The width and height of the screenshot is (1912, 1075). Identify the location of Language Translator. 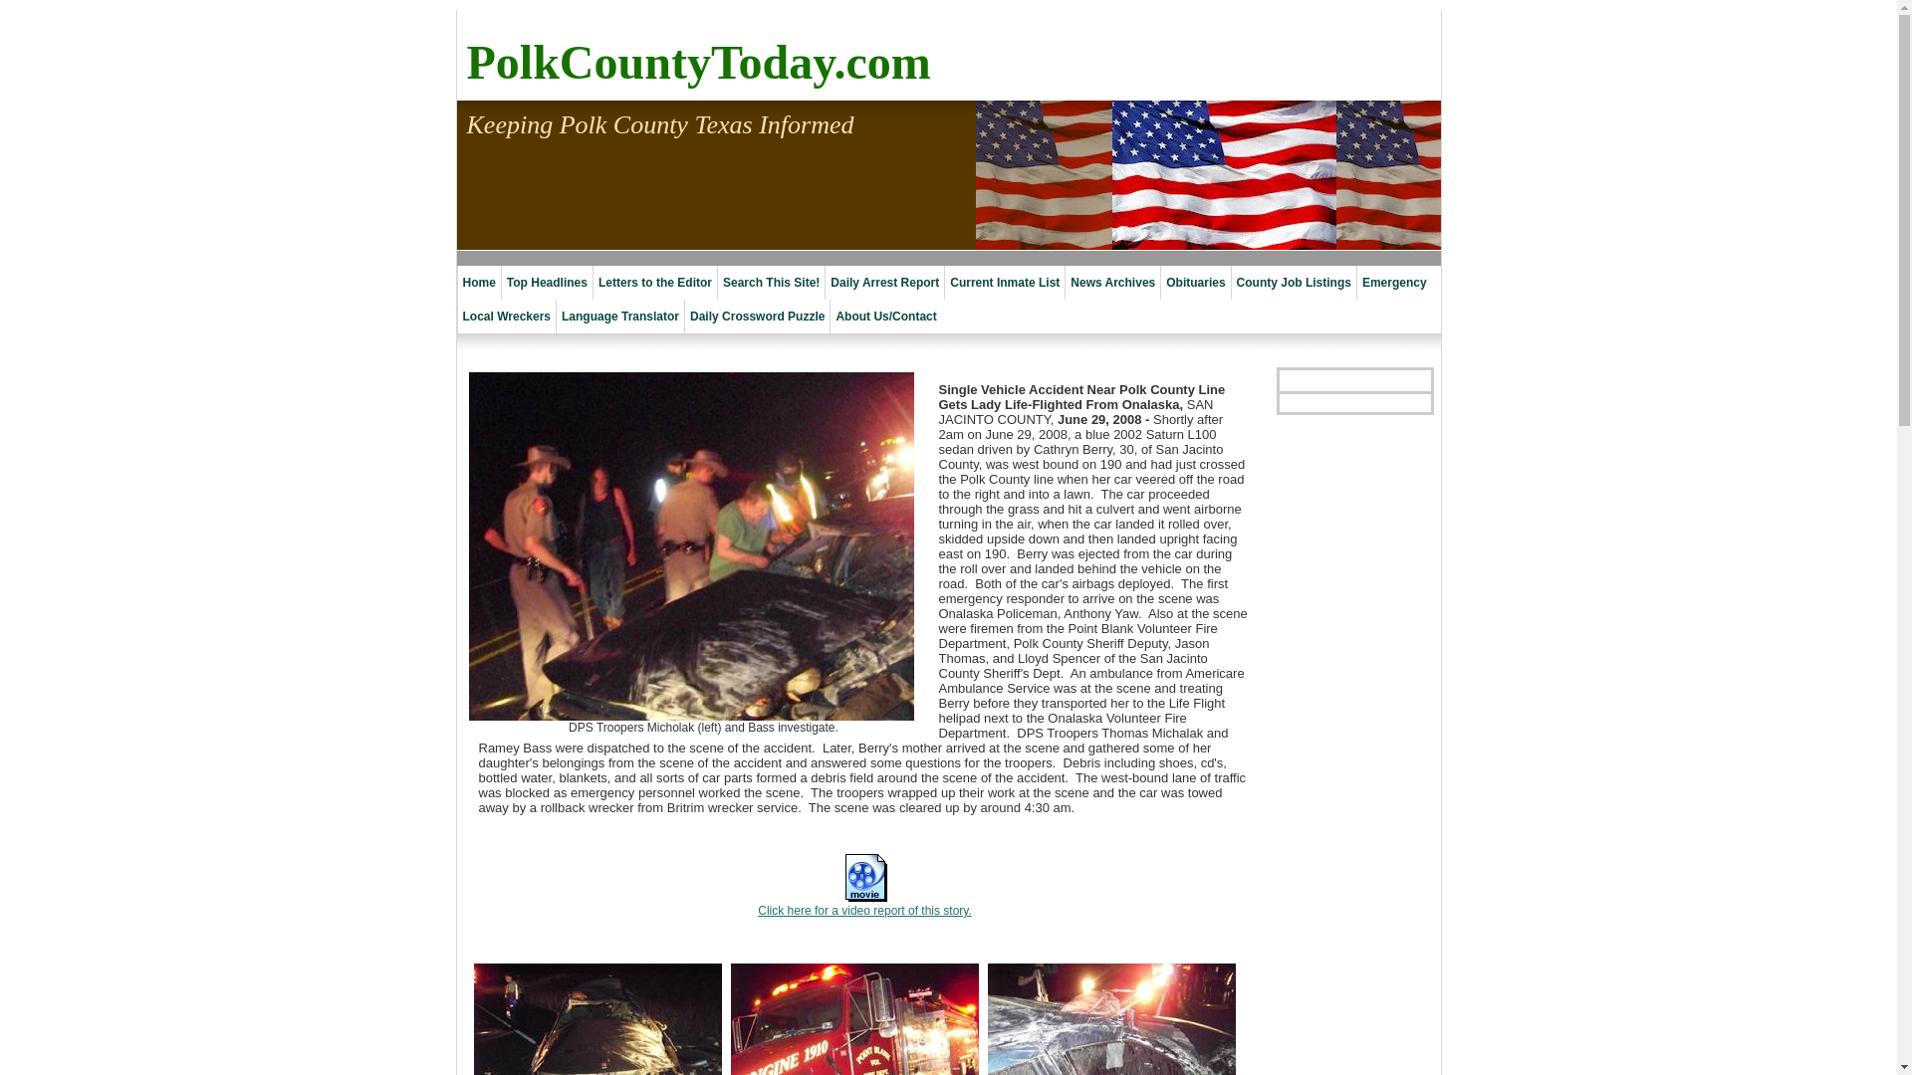
(619, 317).